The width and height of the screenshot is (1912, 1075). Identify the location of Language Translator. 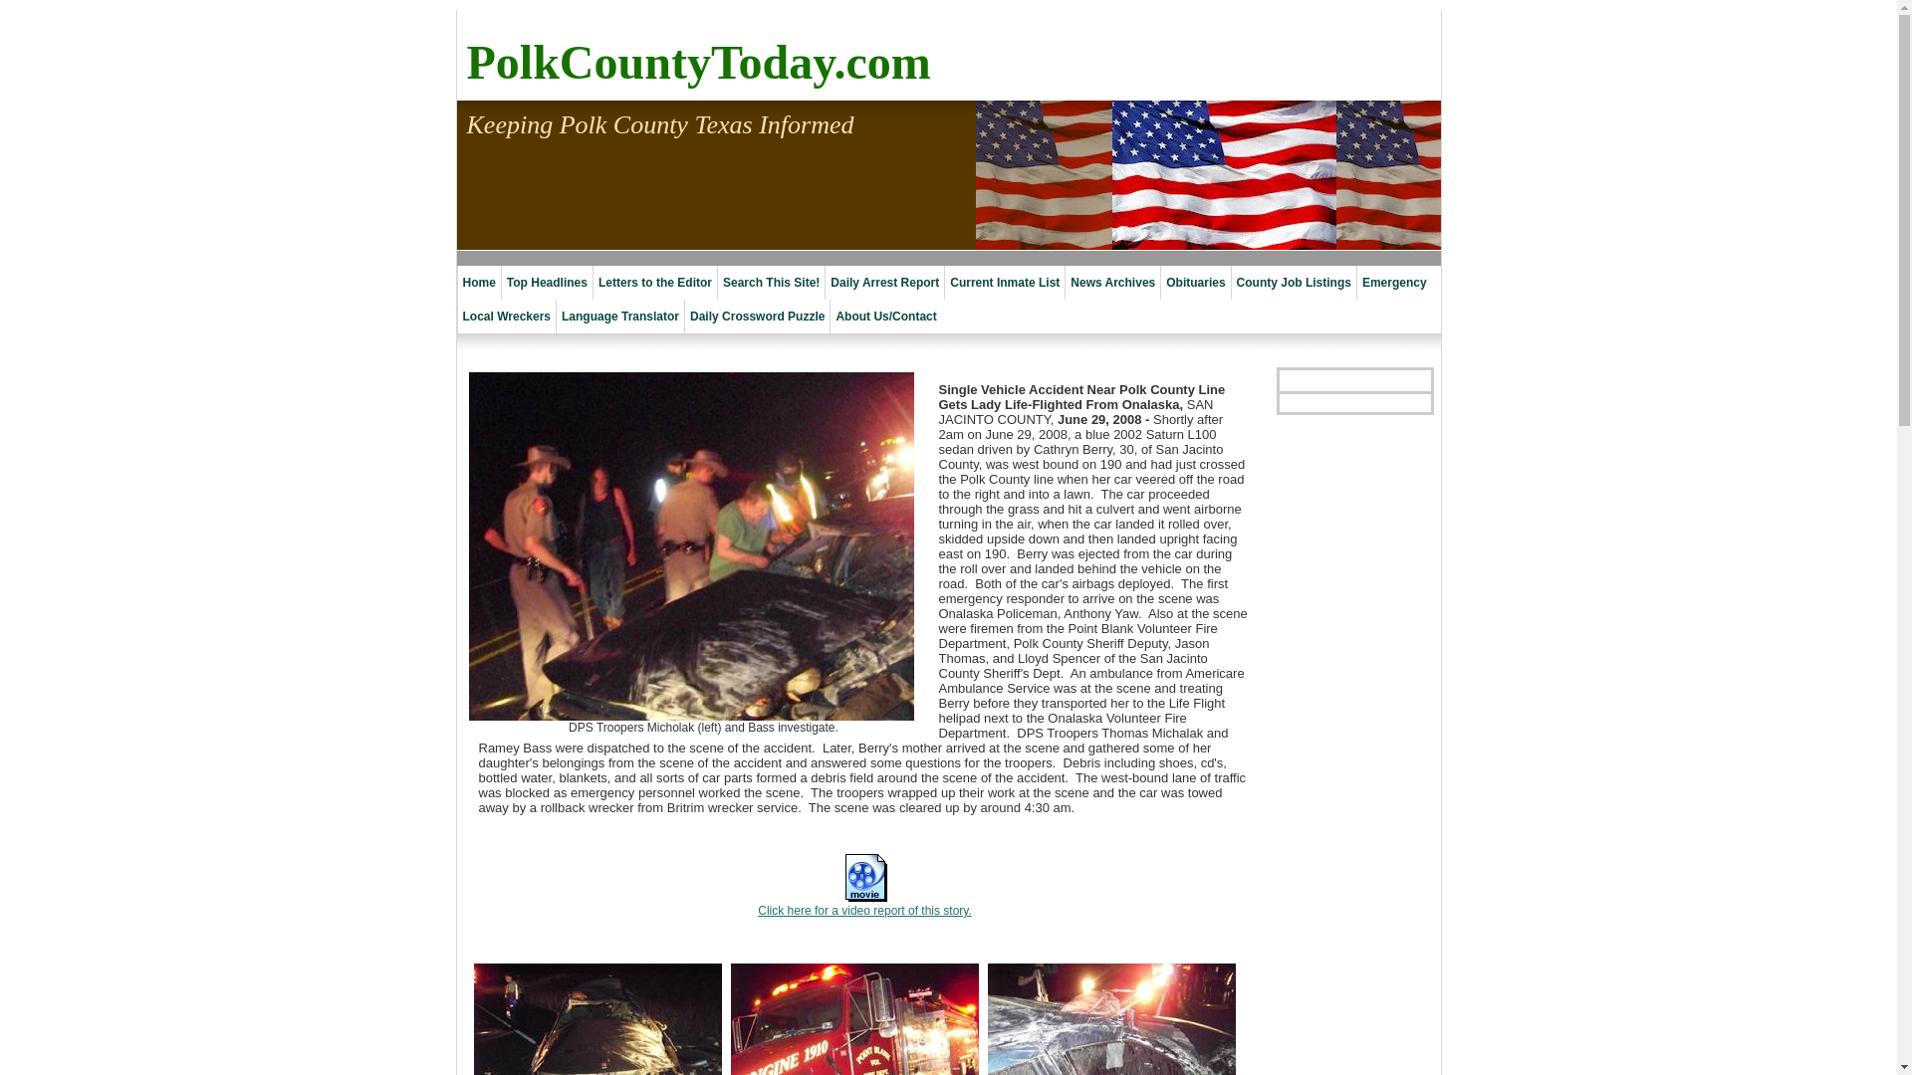
(619, 317).